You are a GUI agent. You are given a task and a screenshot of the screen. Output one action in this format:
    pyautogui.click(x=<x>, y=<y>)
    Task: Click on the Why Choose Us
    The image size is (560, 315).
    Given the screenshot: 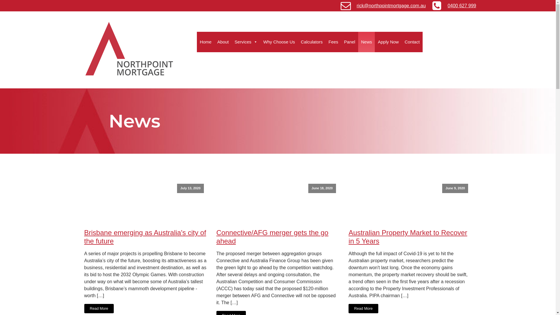 What is the action you would take?
    pyautogui.click(x=279, y=42)
    